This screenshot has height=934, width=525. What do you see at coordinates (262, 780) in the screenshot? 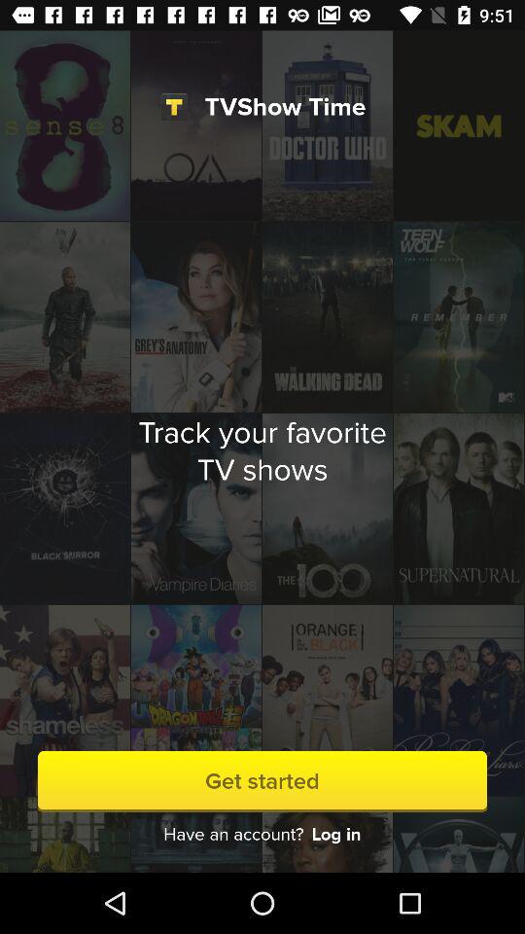
I see `jump to the get started icon` at bounding box center [262, 780].